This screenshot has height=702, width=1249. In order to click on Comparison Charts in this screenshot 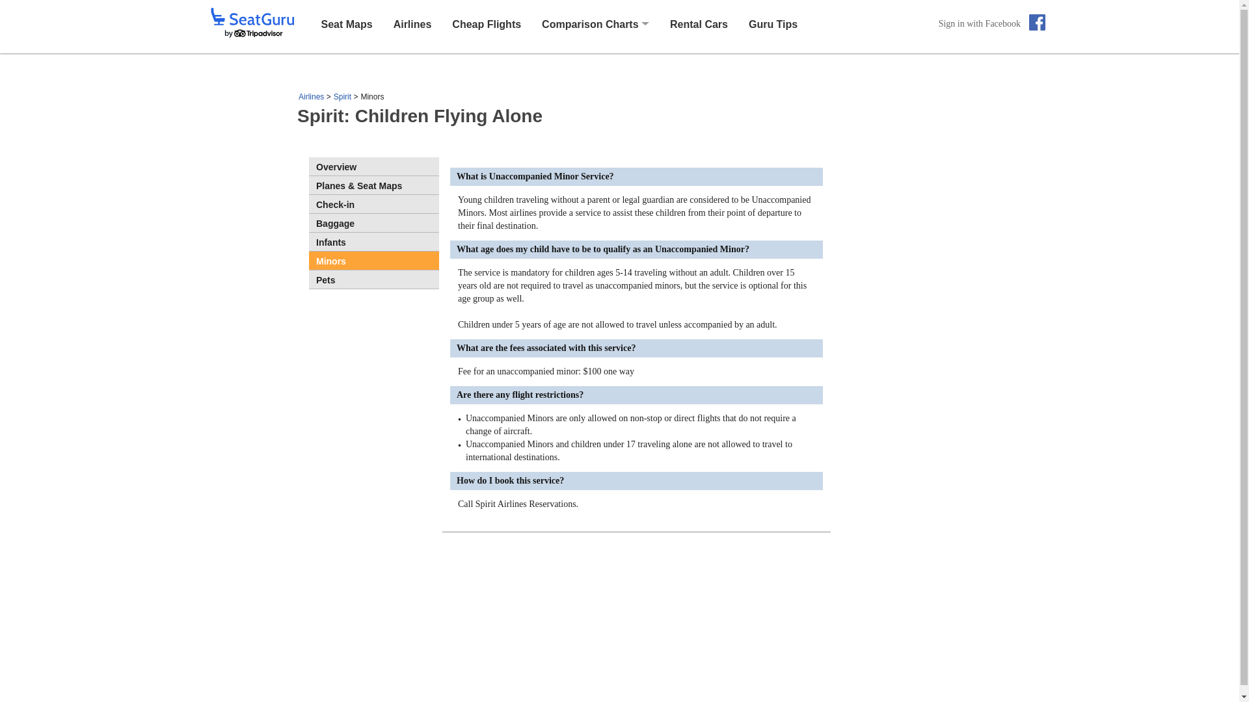, I will do `click(590, 25)`.